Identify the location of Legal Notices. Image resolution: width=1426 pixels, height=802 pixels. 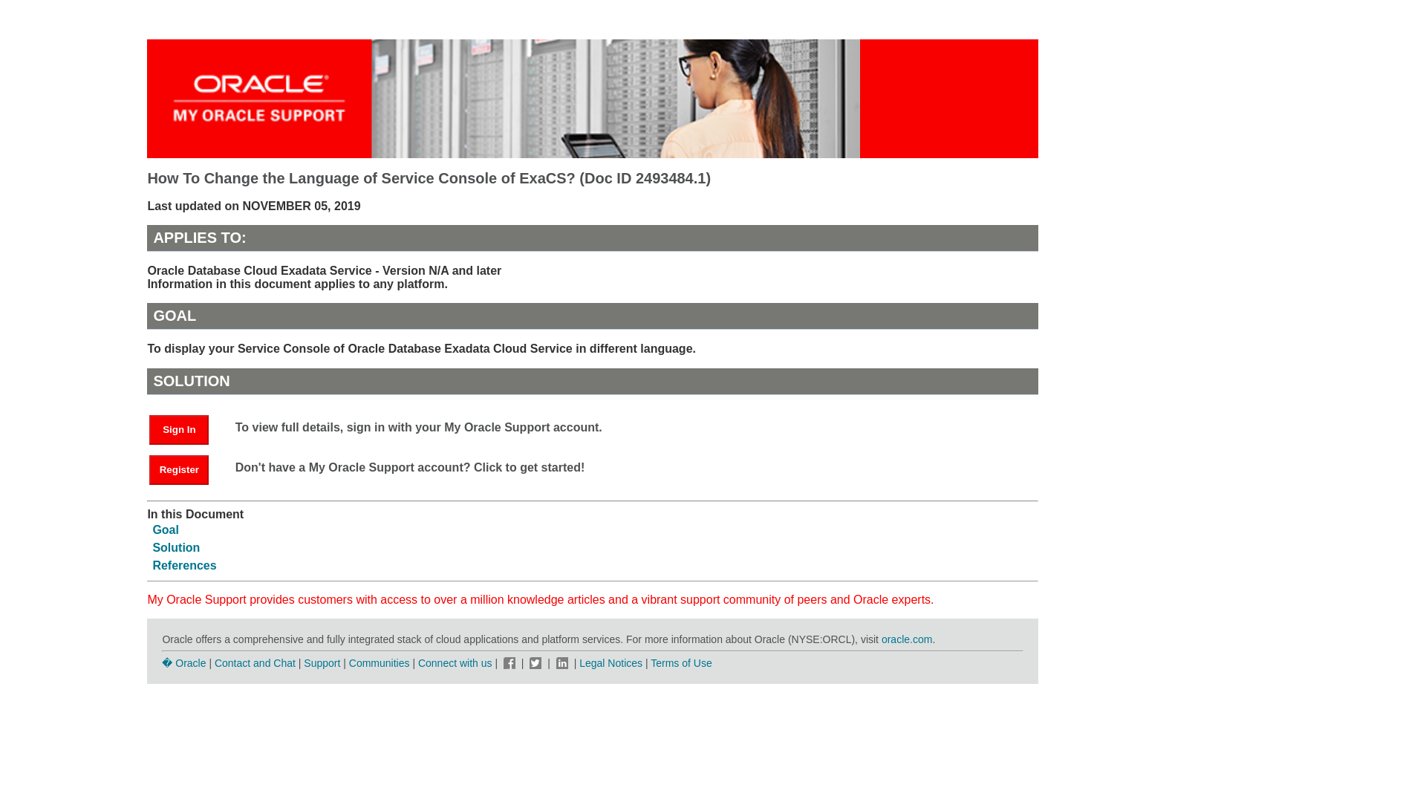
(611, 662).